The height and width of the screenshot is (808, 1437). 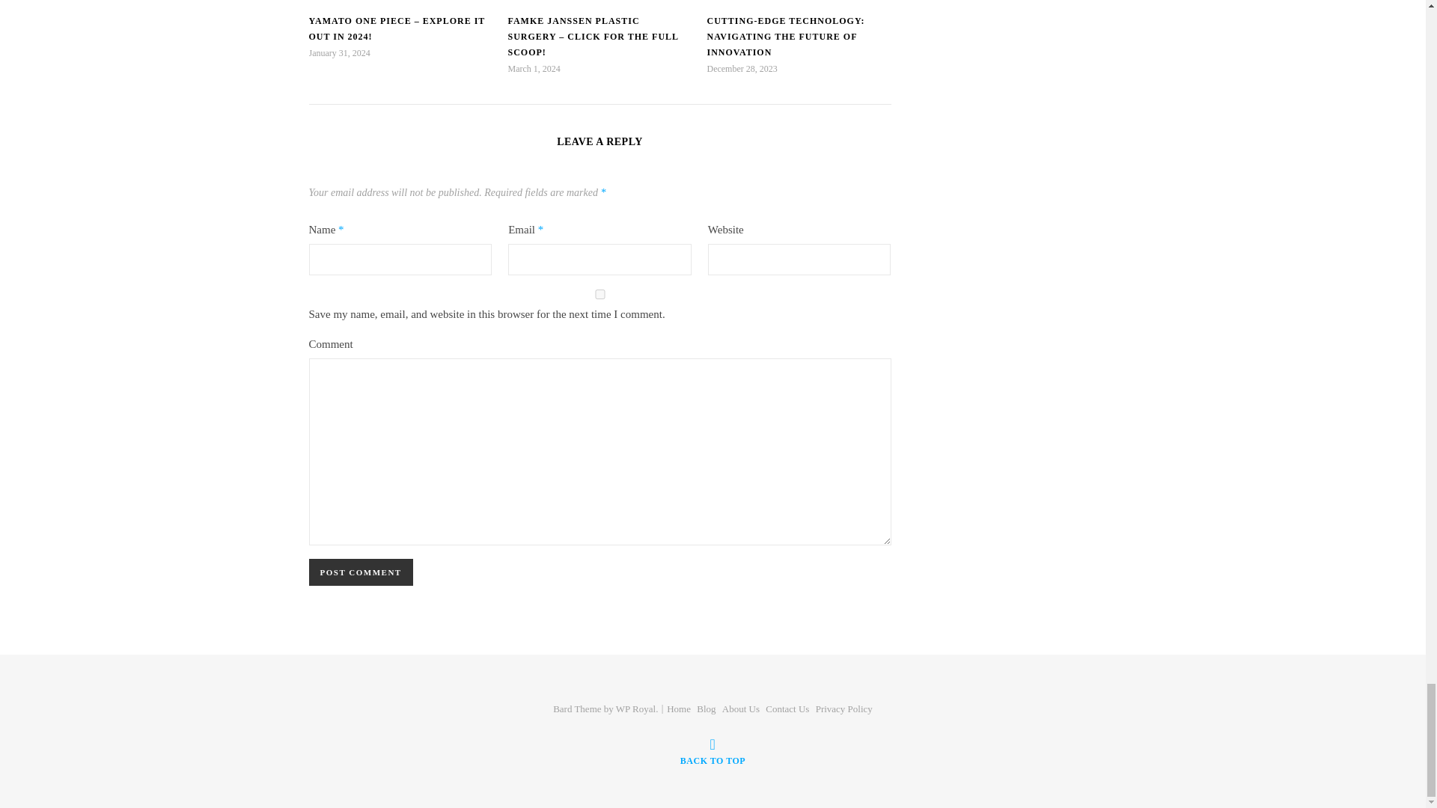 What do you see at coordinates (599, 293) in the screenshot?
I see `yes` at bounding box center [599, 293].